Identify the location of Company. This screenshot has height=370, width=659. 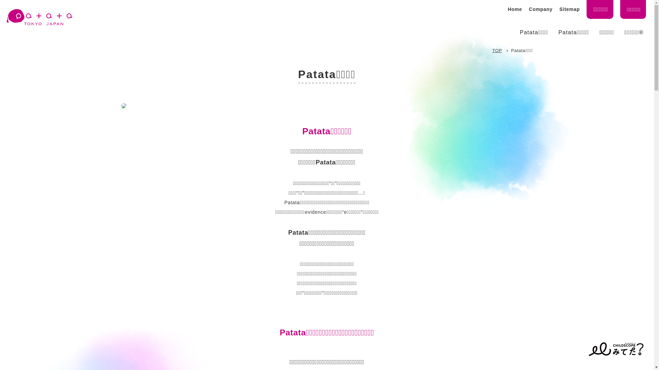
(541, 9).